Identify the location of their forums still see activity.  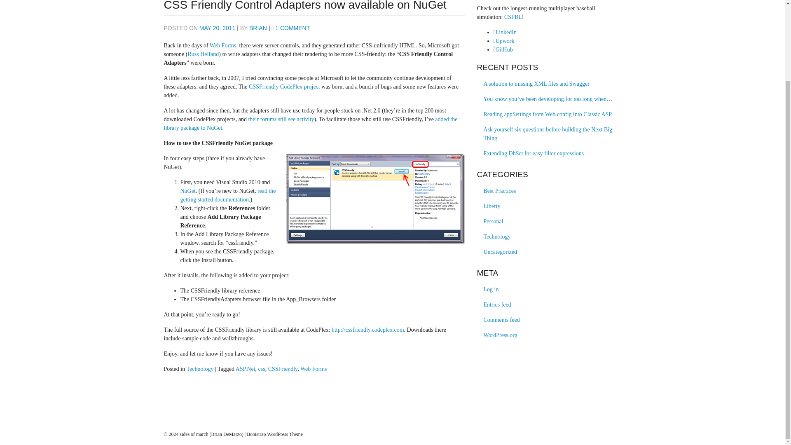
(281, 119).